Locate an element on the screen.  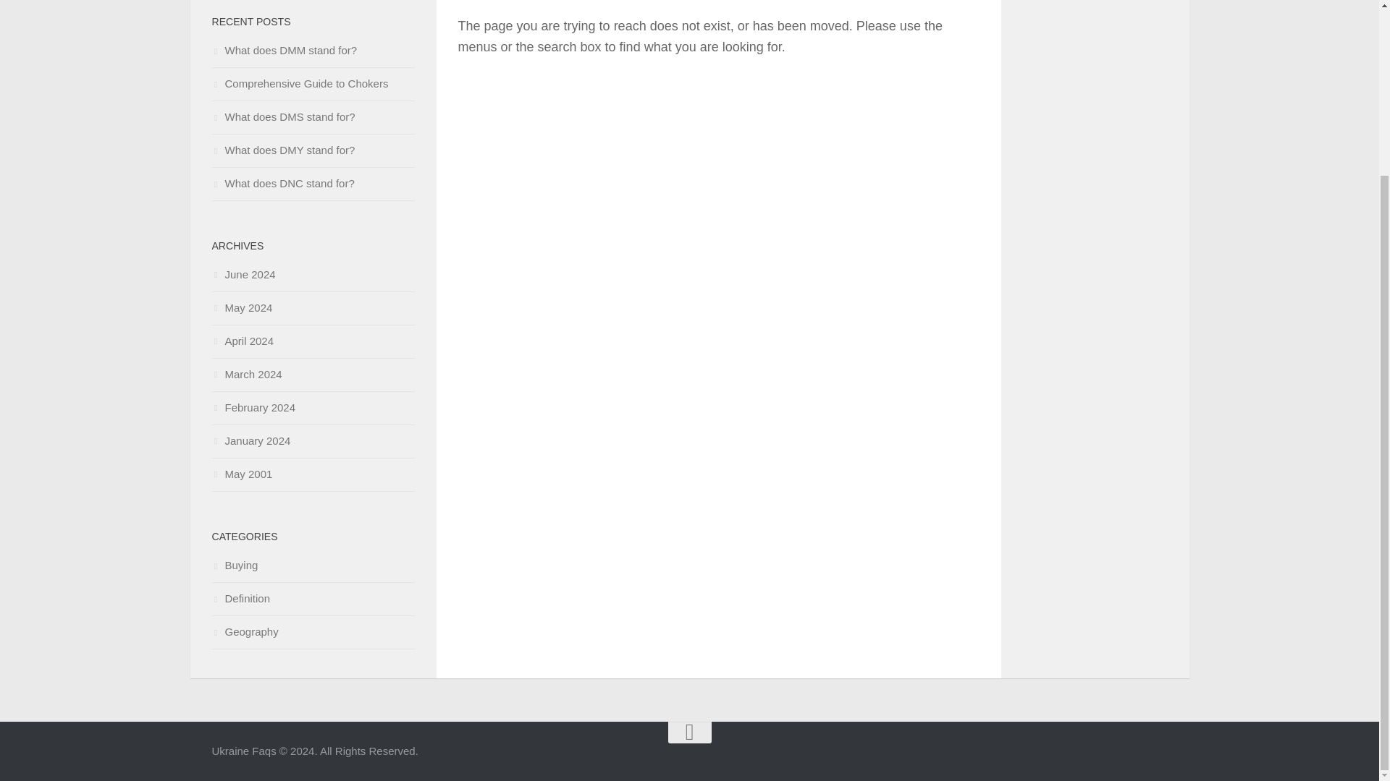
April 2024 is located at coordinates (242, 341).